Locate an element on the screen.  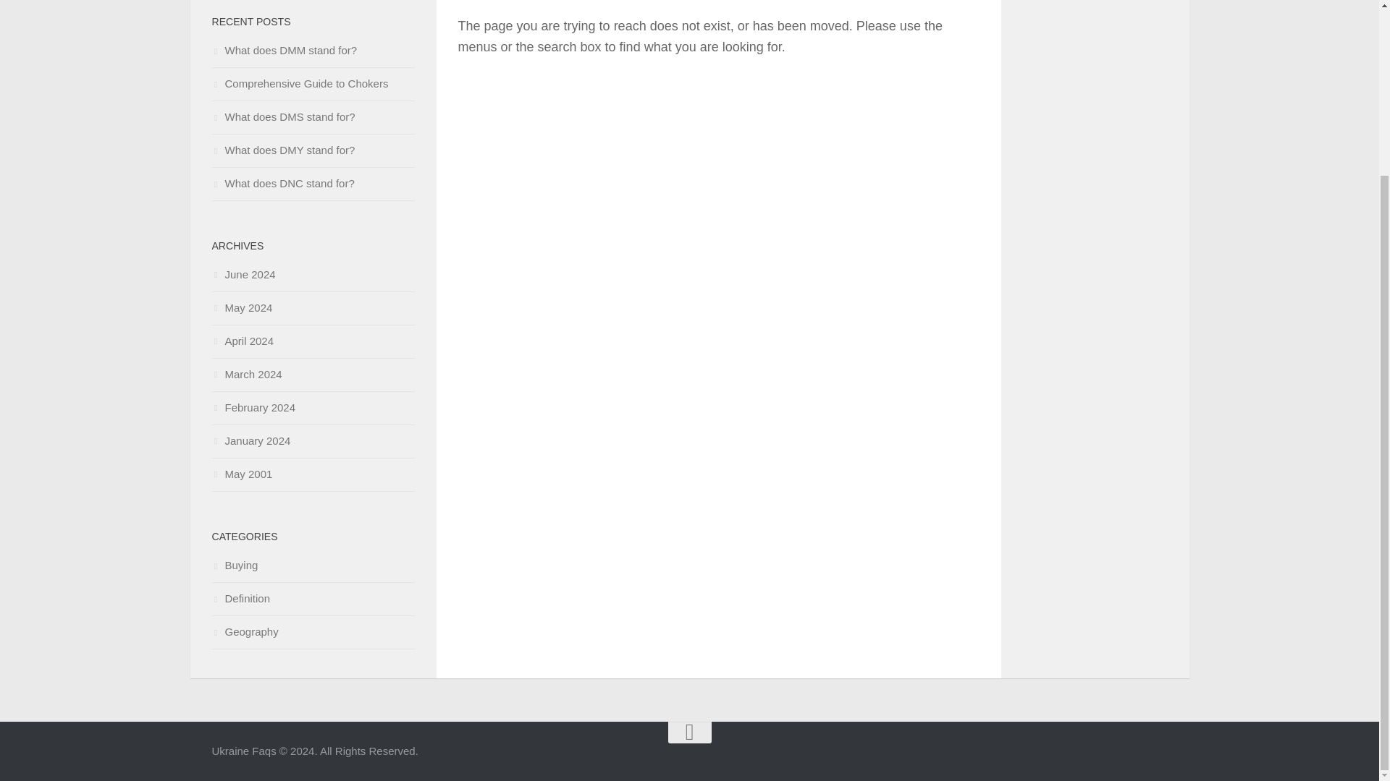
April 2024 is located at coordinates (242, 341).